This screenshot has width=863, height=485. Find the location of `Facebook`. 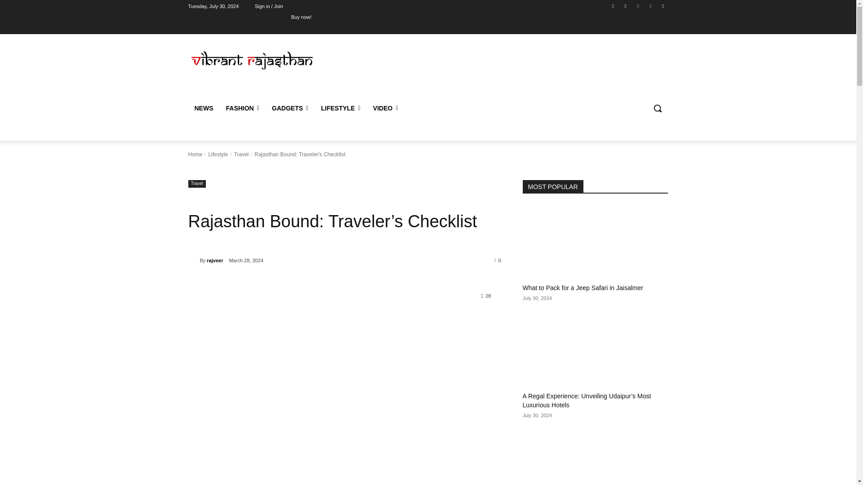

Facebook is located at coordinates (613, 6).